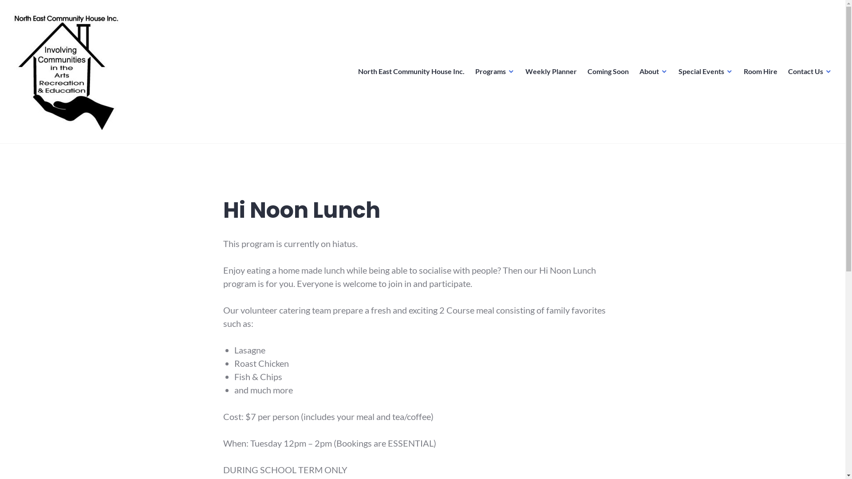 This screenshot has width=852, height=479. I want to click on Special Events, so click(706, 71).